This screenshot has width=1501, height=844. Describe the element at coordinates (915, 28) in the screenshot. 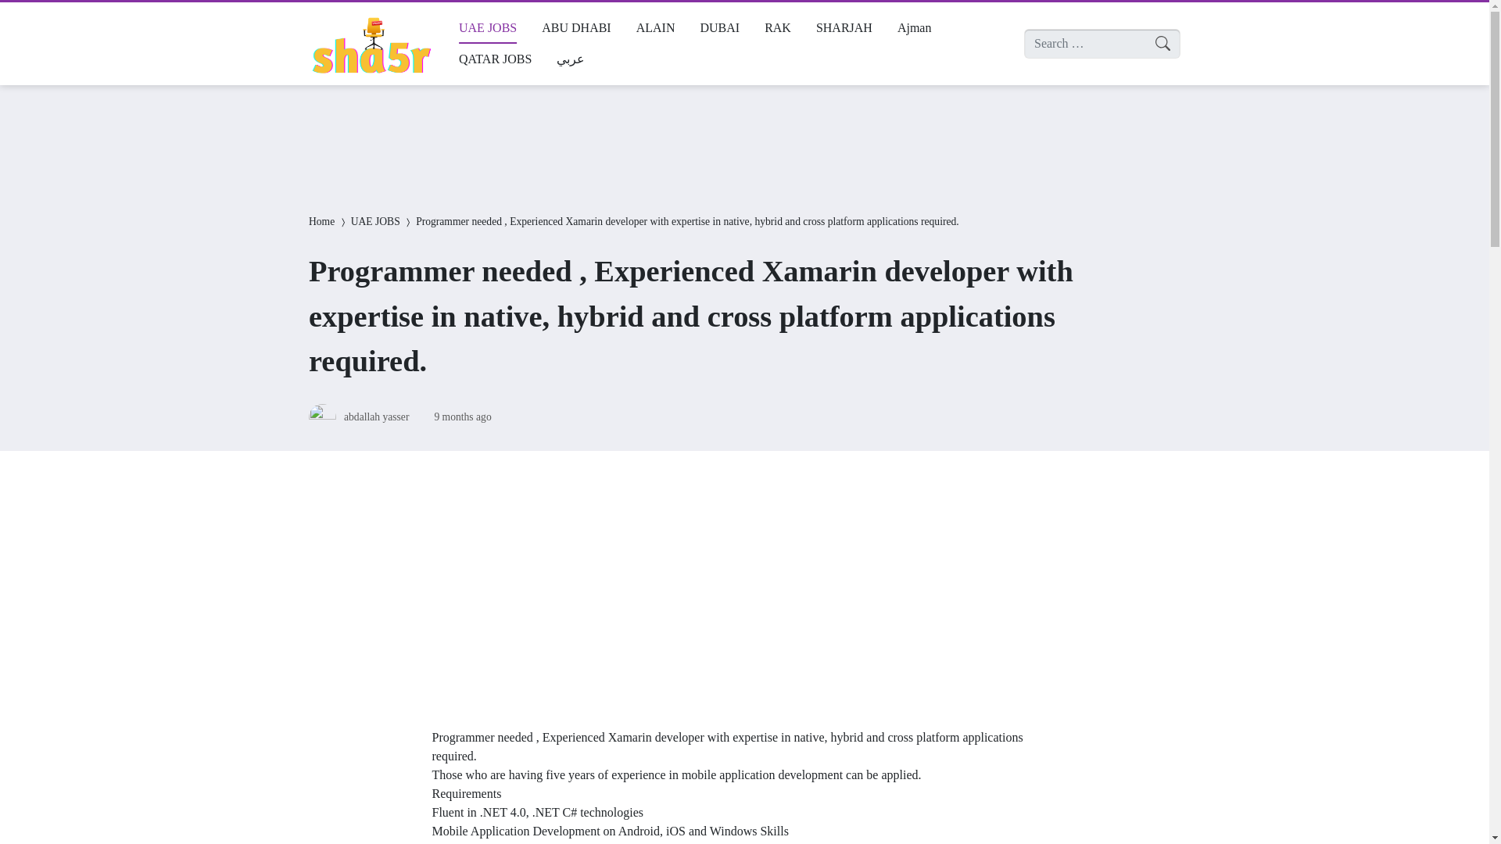

I see `Ajman` at that location.